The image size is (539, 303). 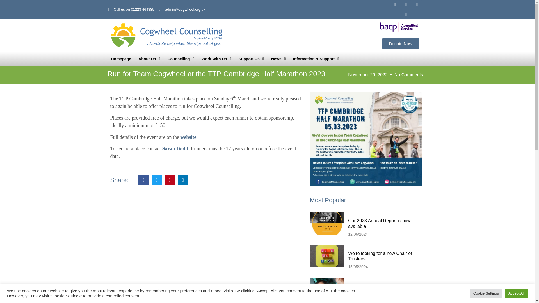 What do you see at coordinates (401, 43) in the screenshot?
I see `Donate Now` at bounding box center [401, 43].